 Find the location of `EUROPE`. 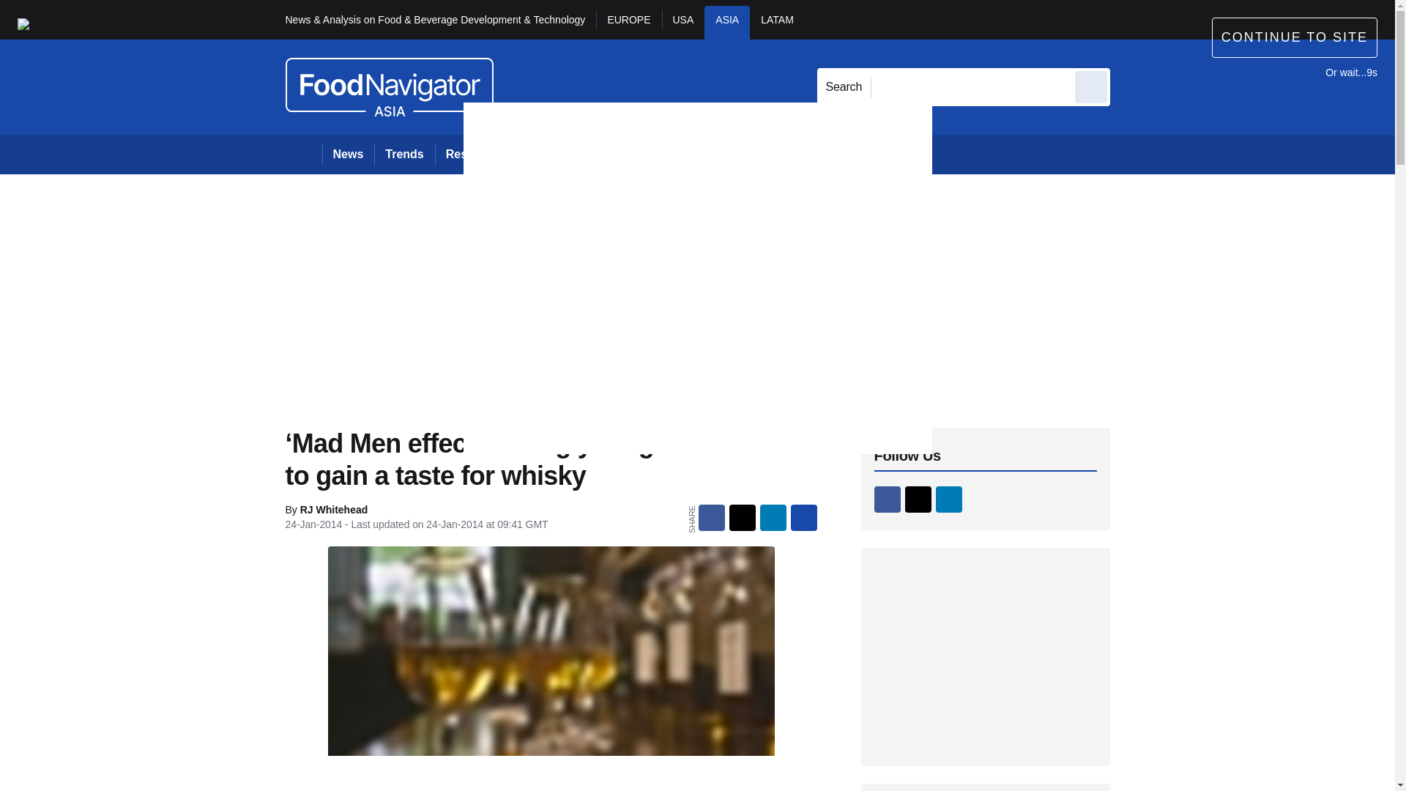

EUROPE is located at coordinates (628, 22).